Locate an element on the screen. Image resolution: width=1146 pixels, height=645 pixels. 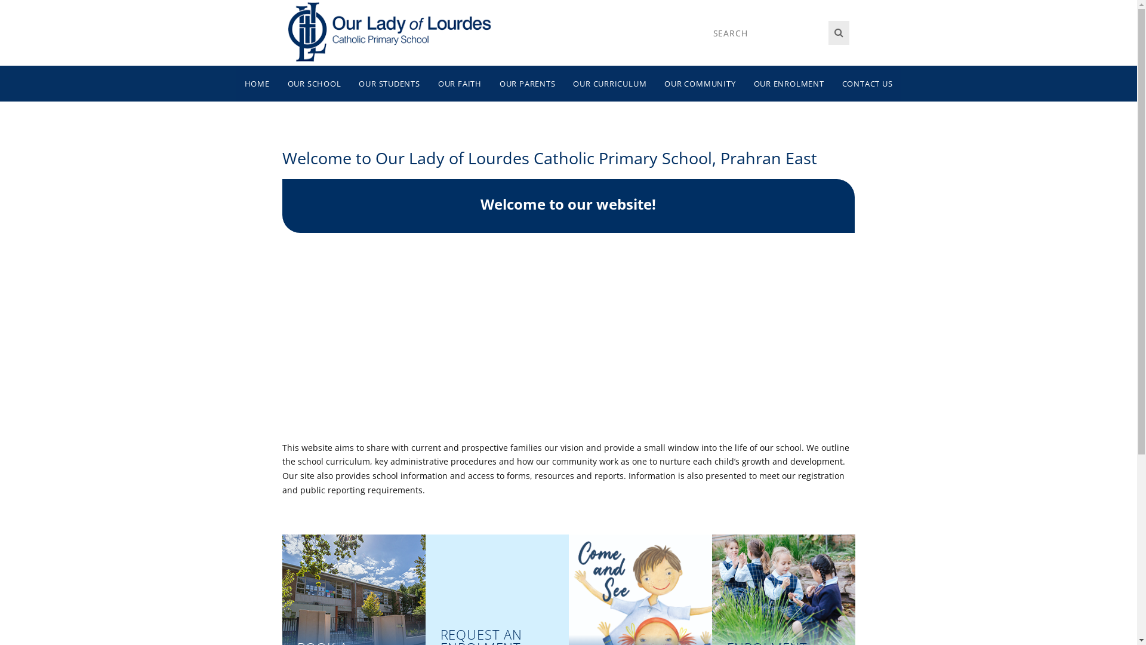
Search is located at coordinates (839, 33).